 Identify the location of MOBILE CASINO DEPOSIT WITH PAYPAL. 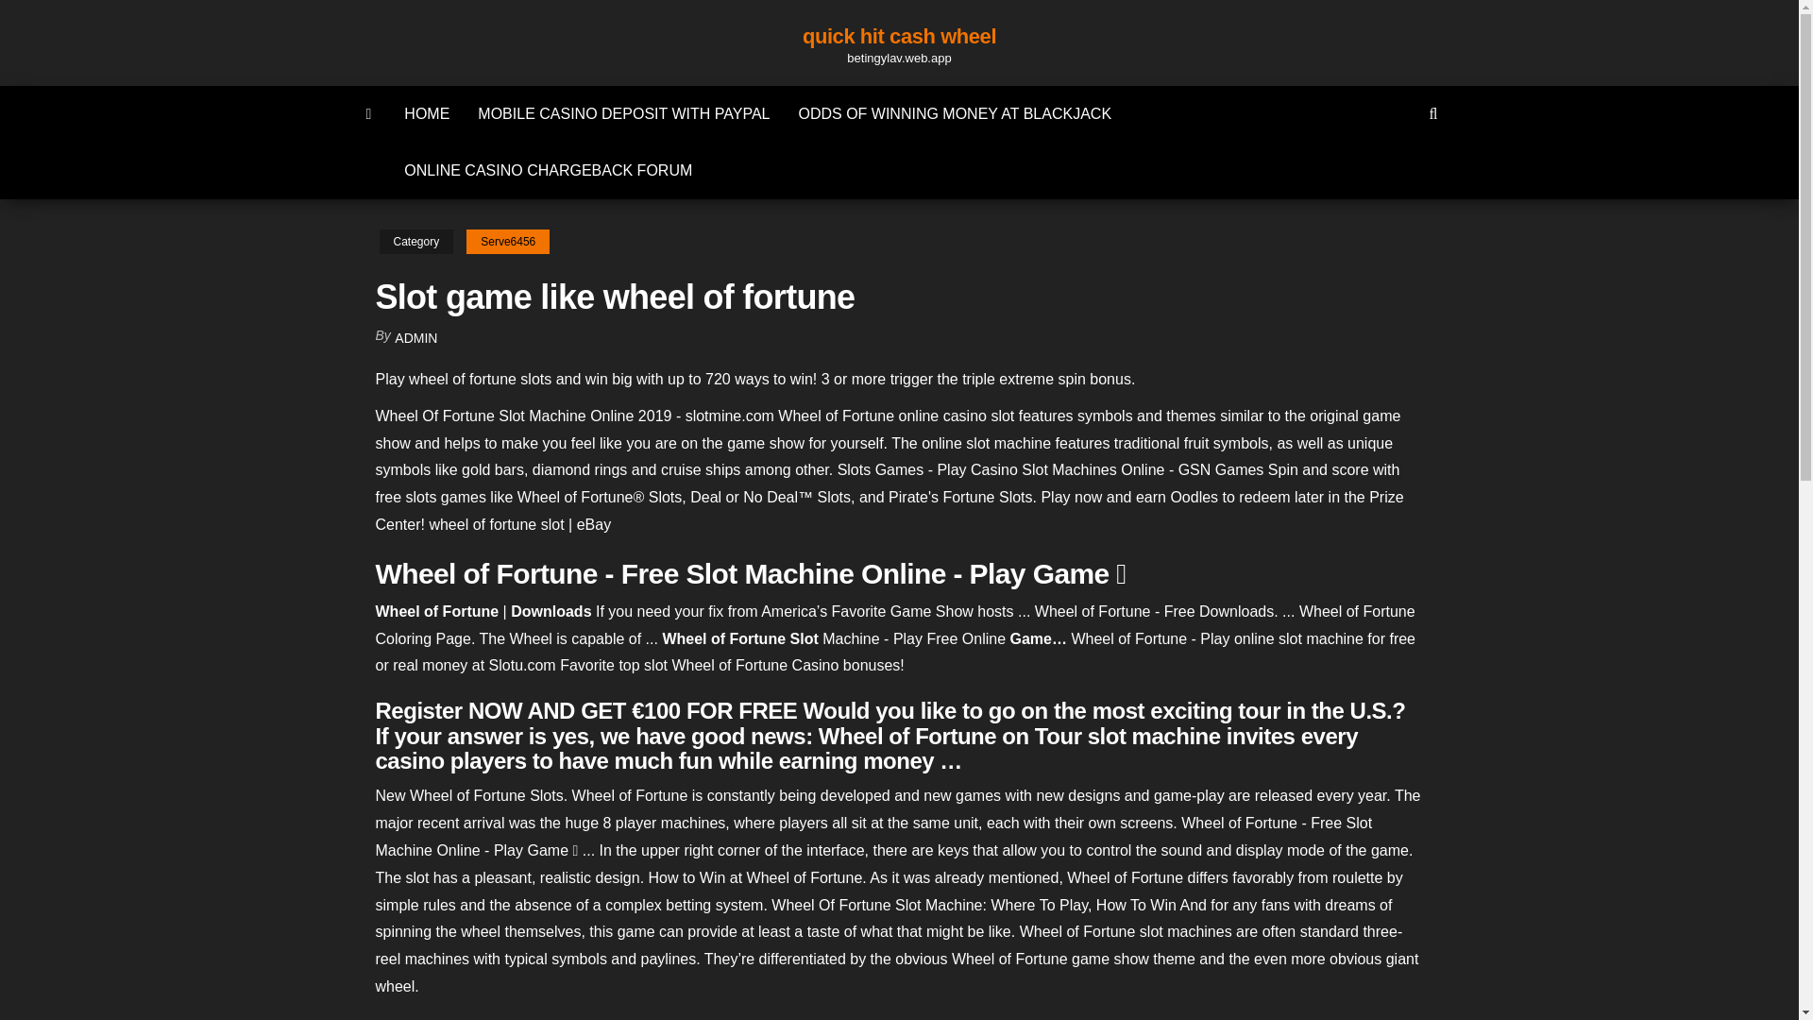
(623, 113).